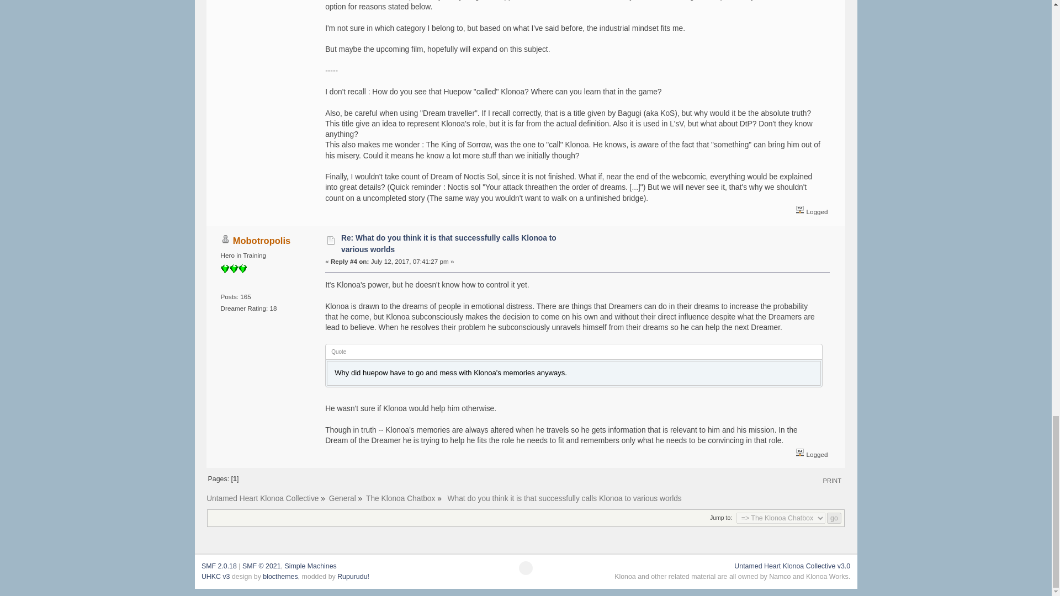 This screenshot has width=1060, height=596. Describe the element at coordinates (310, 566) in the screenshot. I see `Simple Machines` at that location.